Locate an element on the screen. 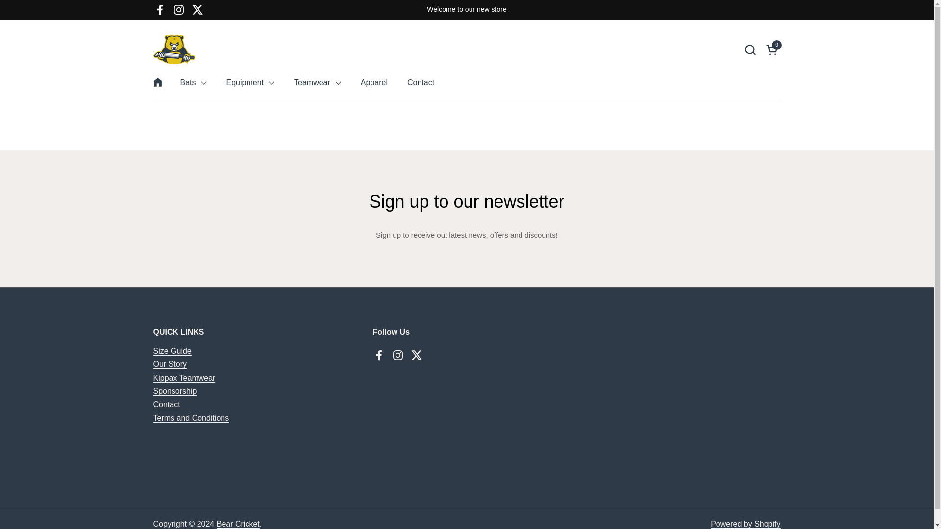  Open search is located at coordinates (750, 49).